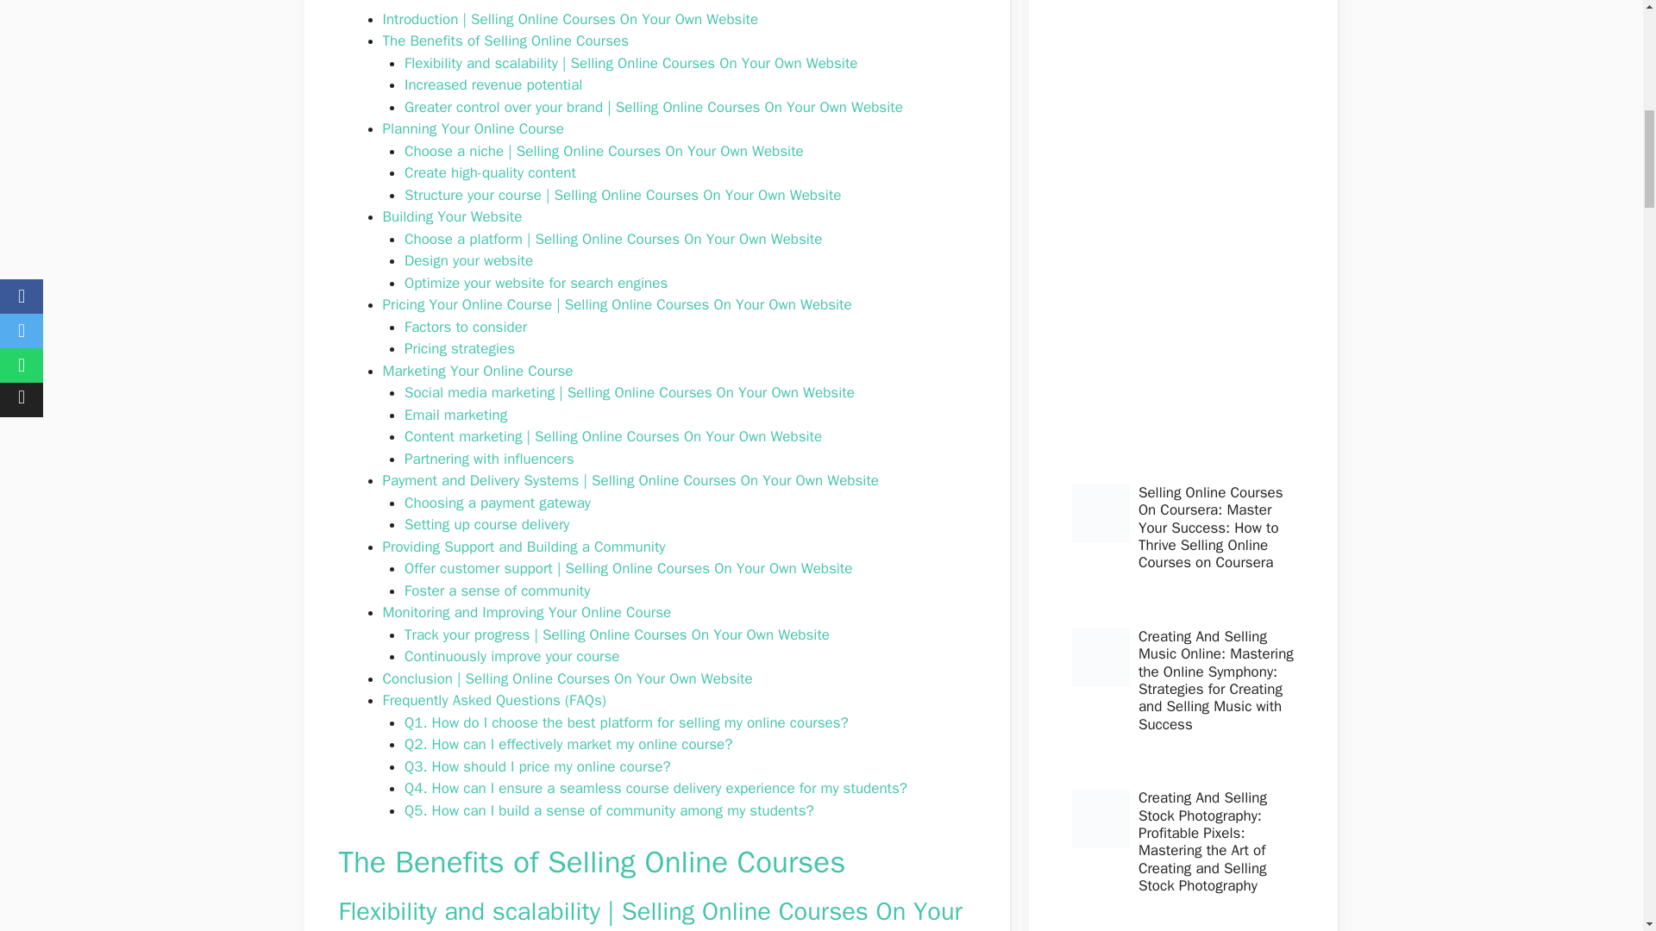 The height and width of the screenshot is (931, 1656). I want to click on Advertisement, so click(1180, 229).